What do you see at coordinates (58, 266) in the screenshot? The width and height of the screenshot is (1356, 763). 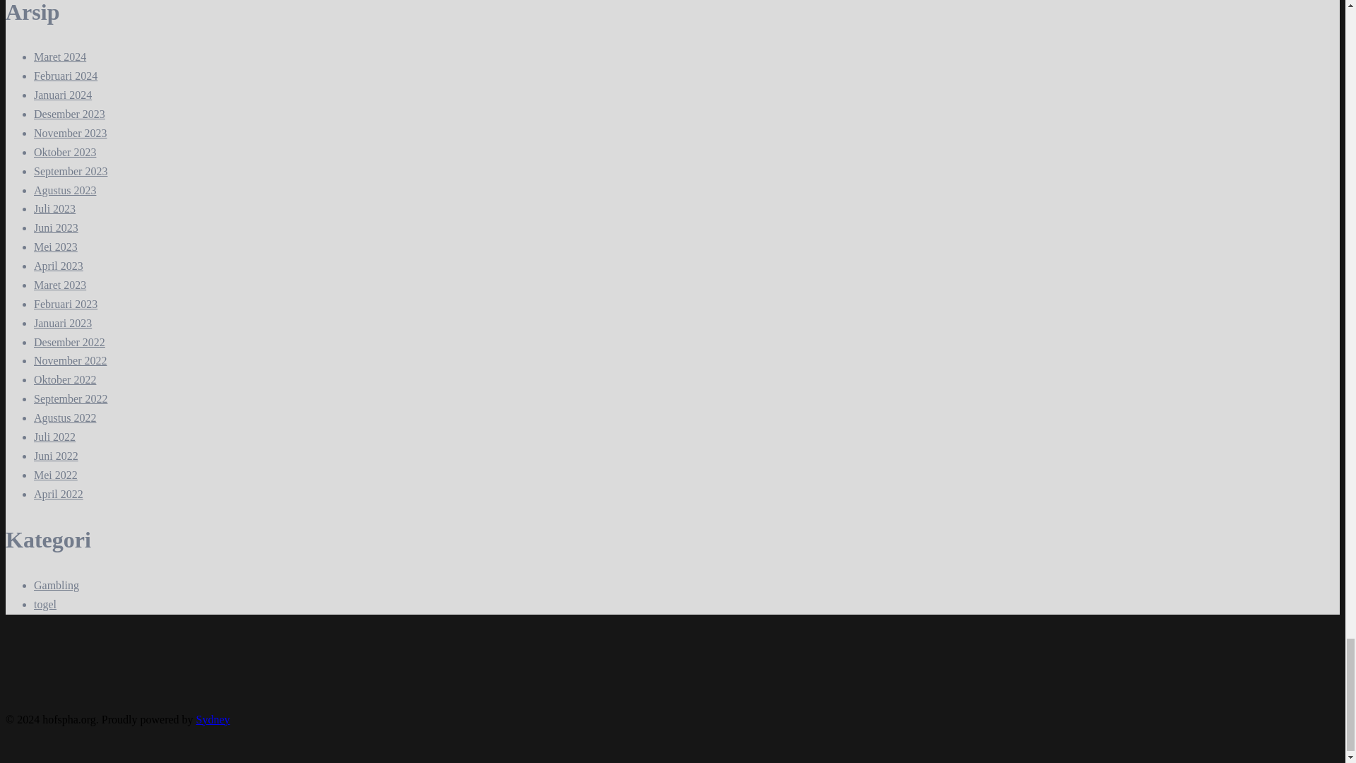 I see `April 2023` at bounding box center [58, 266].